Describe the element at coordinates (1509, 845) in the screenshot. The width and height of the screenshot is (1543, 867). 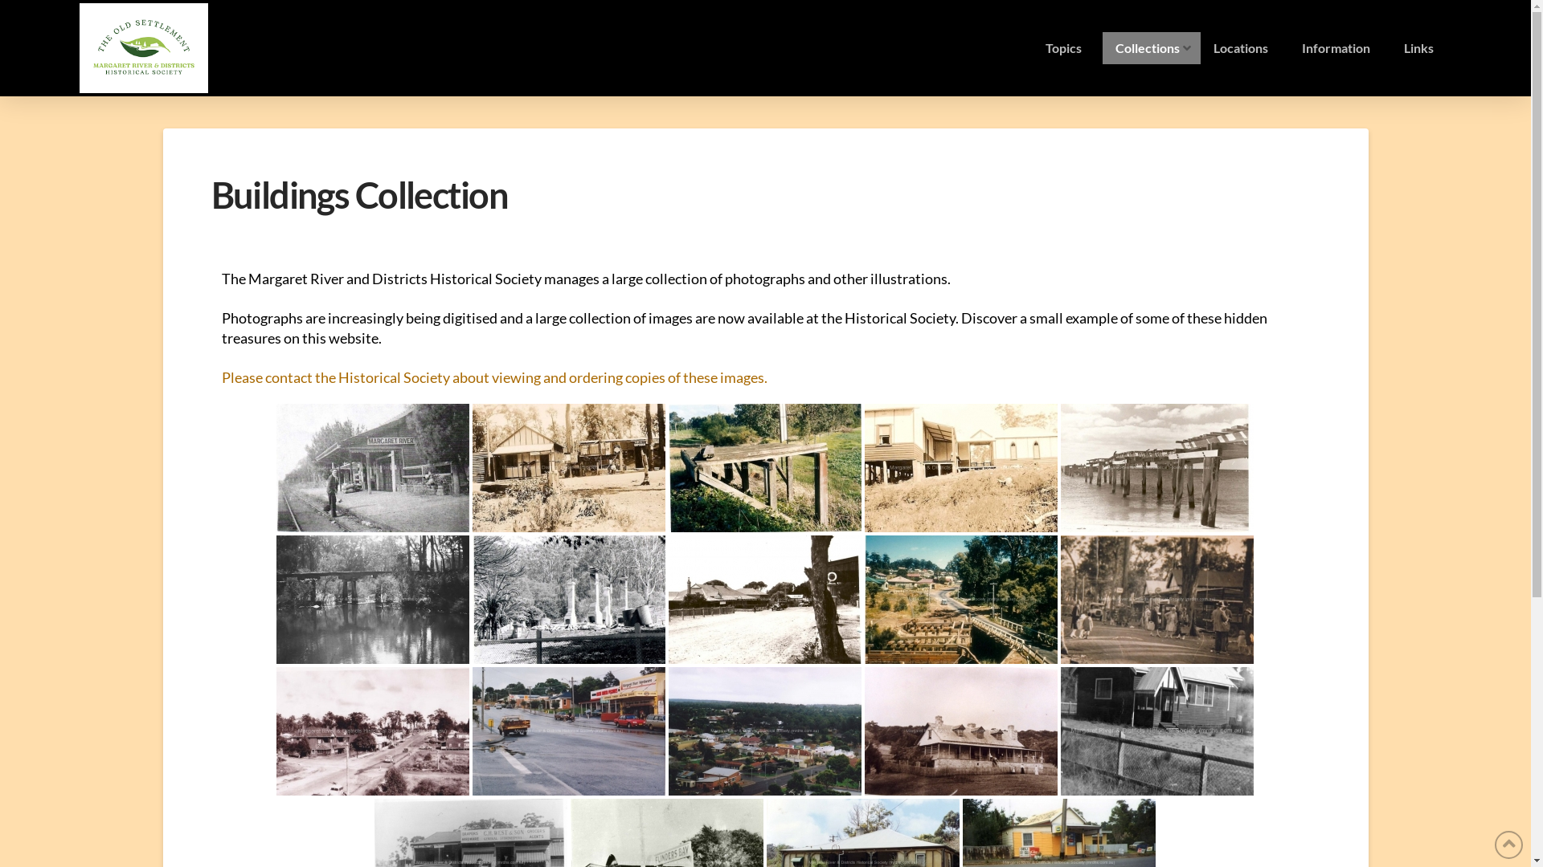
I see `Back to Top` at that location.